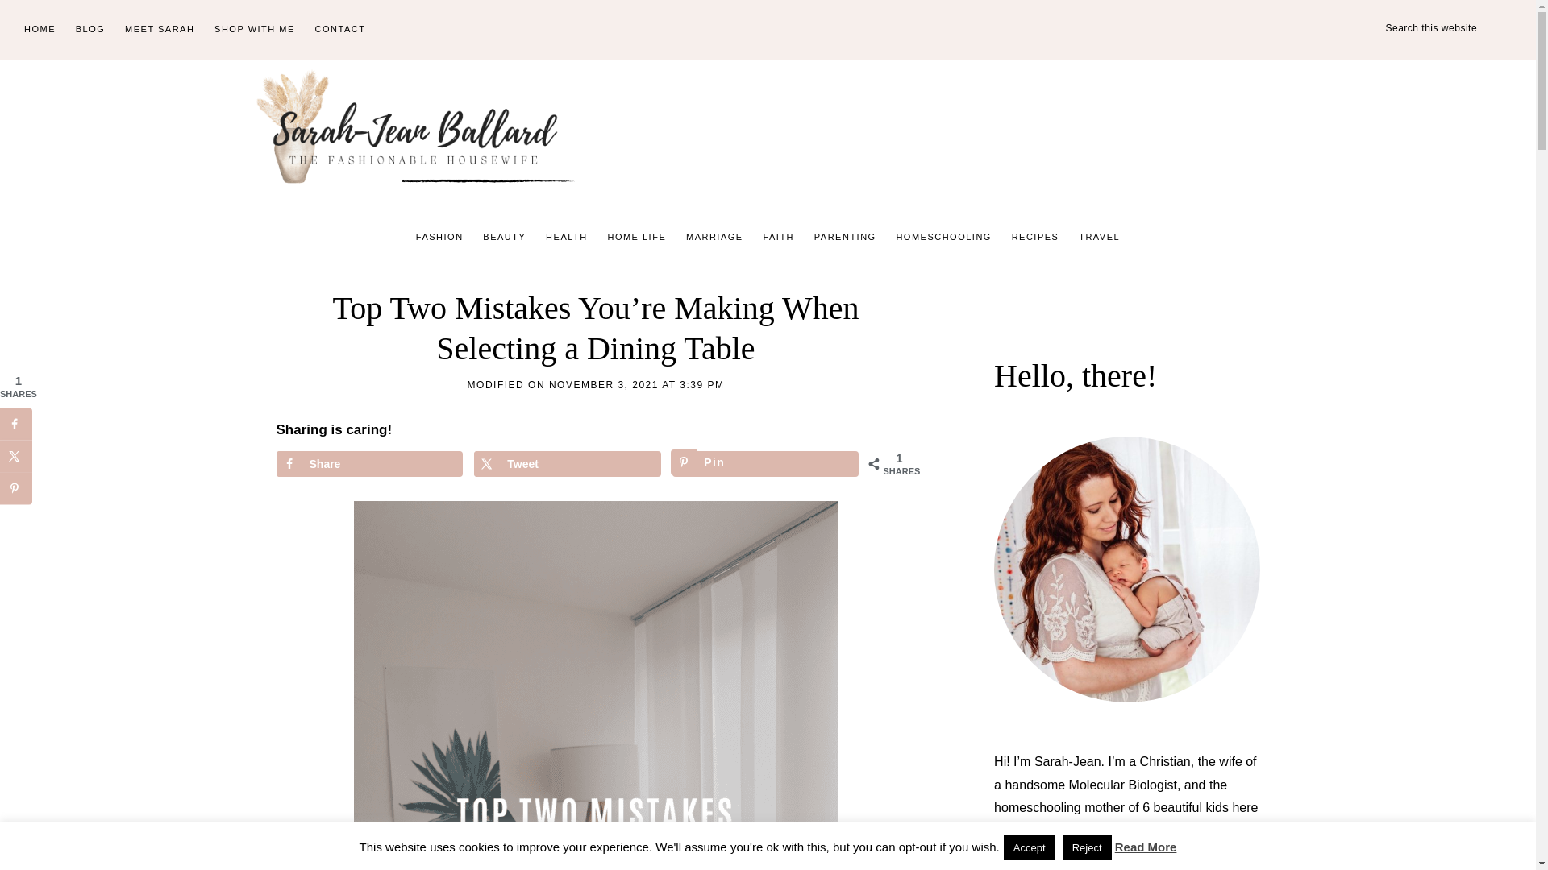  What do you see at coordinates (765, 464) in the screenshot?
I see `Save to Pinterest` at bounding box center [765, 464].